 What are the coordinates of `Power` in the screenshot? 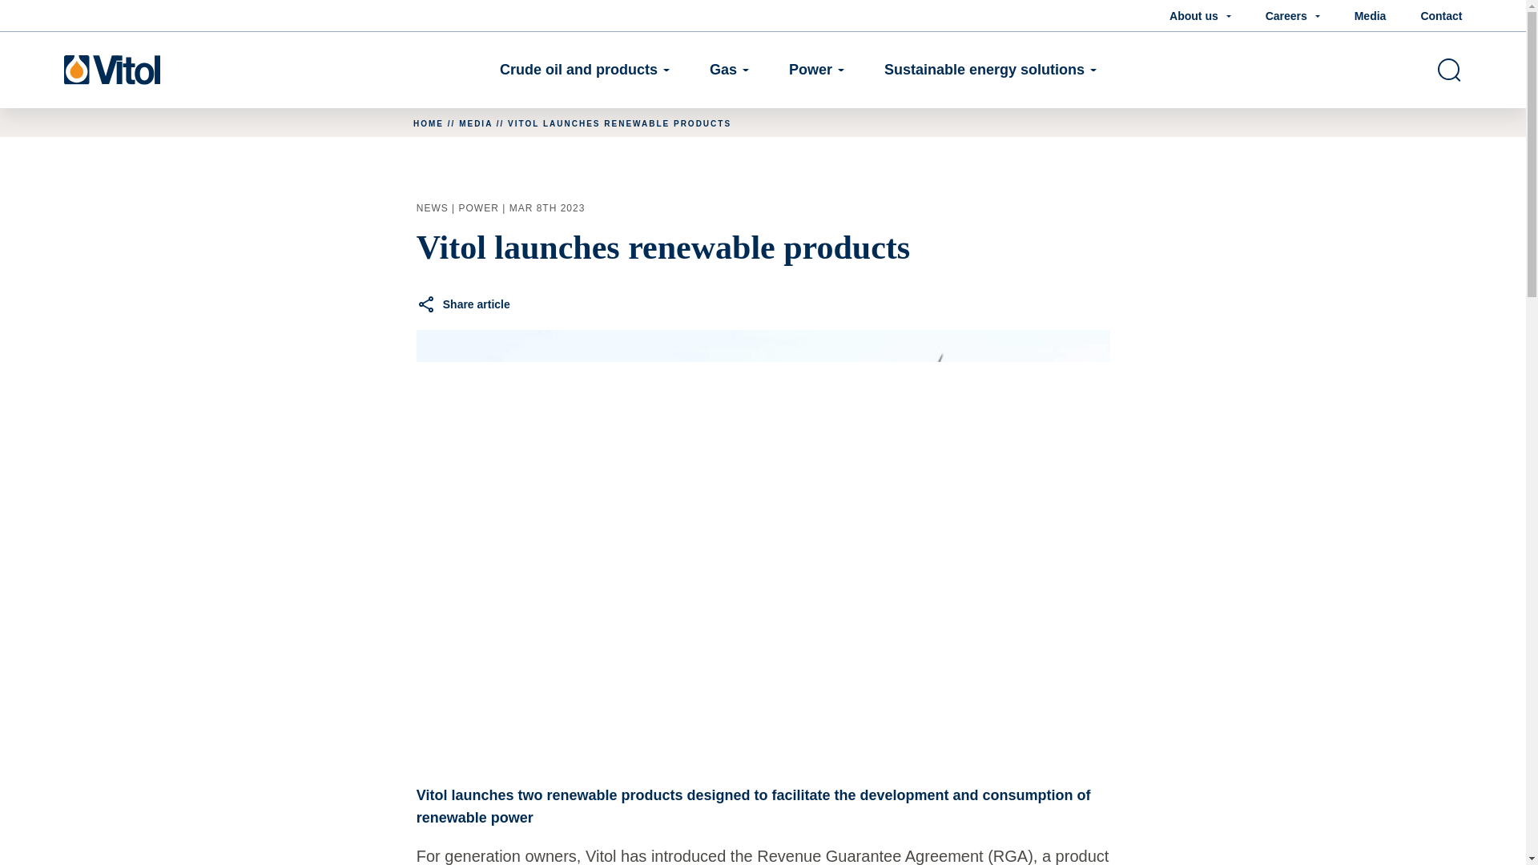 It's located at (816, 70).